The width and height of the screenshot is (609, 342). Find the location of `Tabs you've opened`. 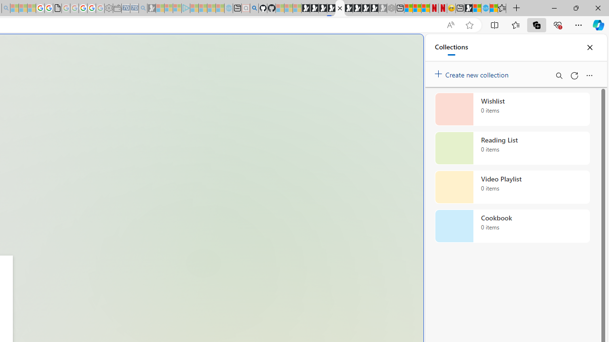

Tabs you've opened is located at coordinates (131, 126).